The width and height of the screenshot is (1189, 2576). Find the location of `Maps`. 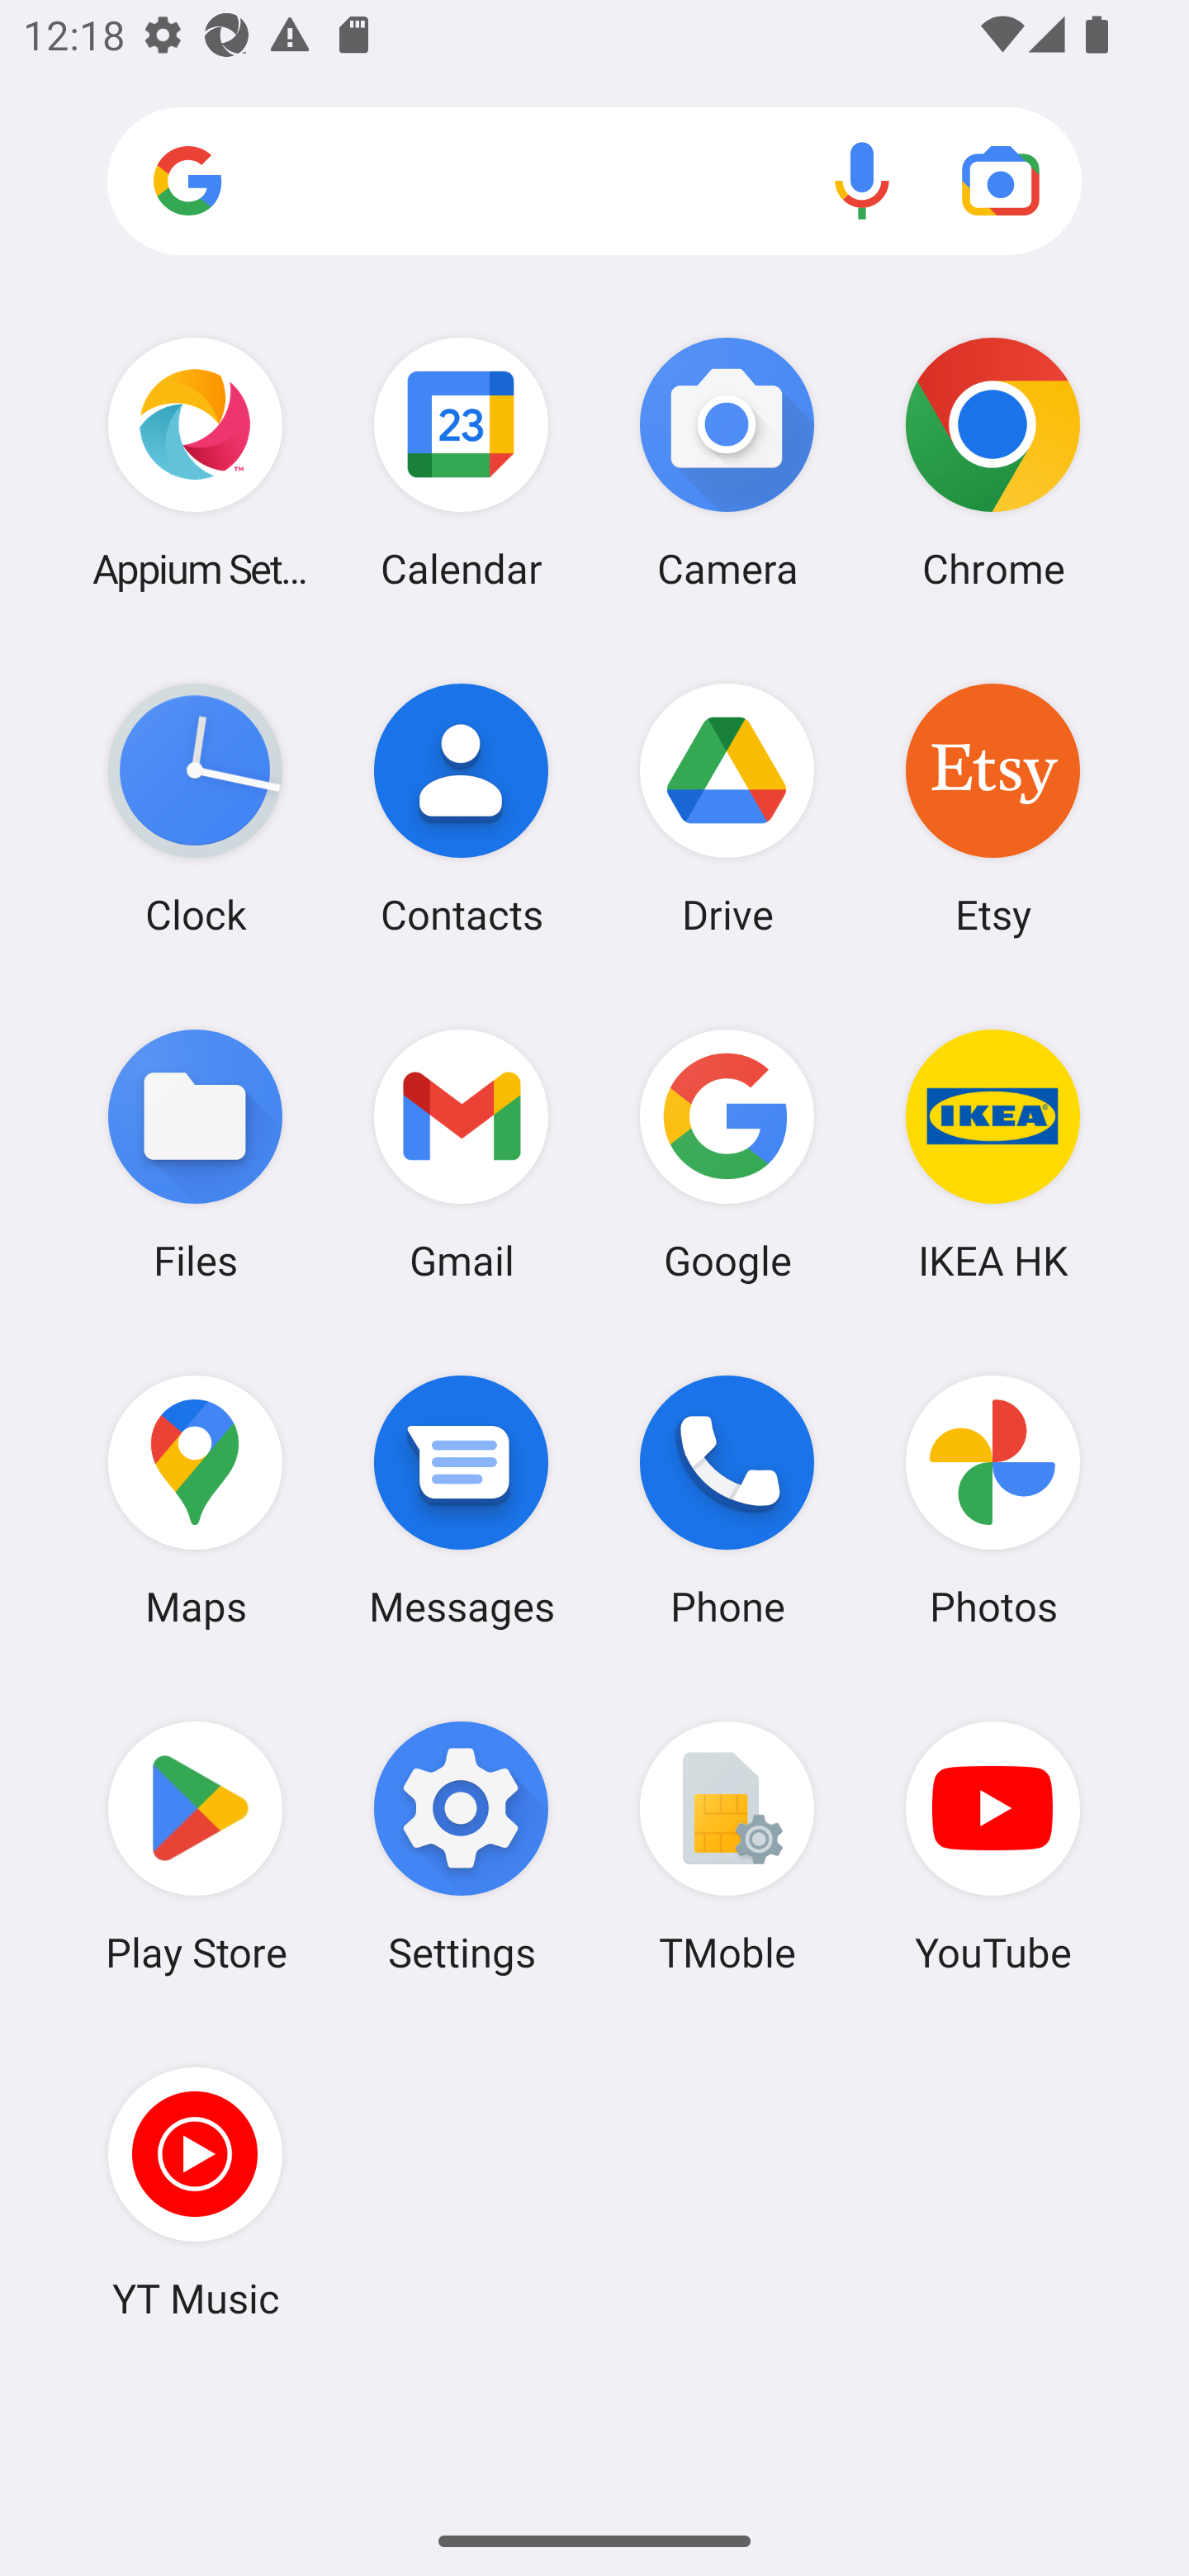

Maps is located at coordinates (195, 1500).